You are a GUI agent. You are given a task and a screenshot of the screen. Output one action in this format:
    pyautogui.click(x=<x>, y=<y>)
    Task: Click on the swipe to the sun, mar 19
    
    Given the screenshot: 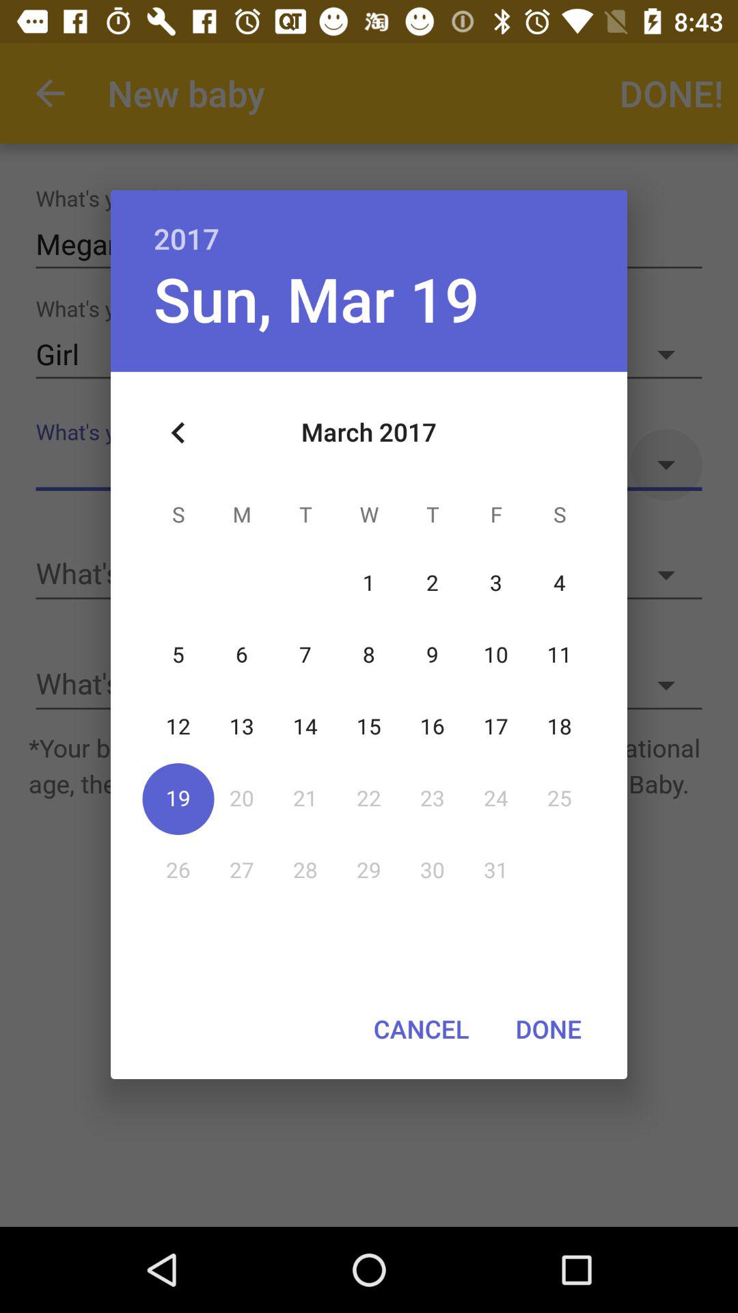 What is the action you would take?
    pyautogui.click(x=316, y=298)
    